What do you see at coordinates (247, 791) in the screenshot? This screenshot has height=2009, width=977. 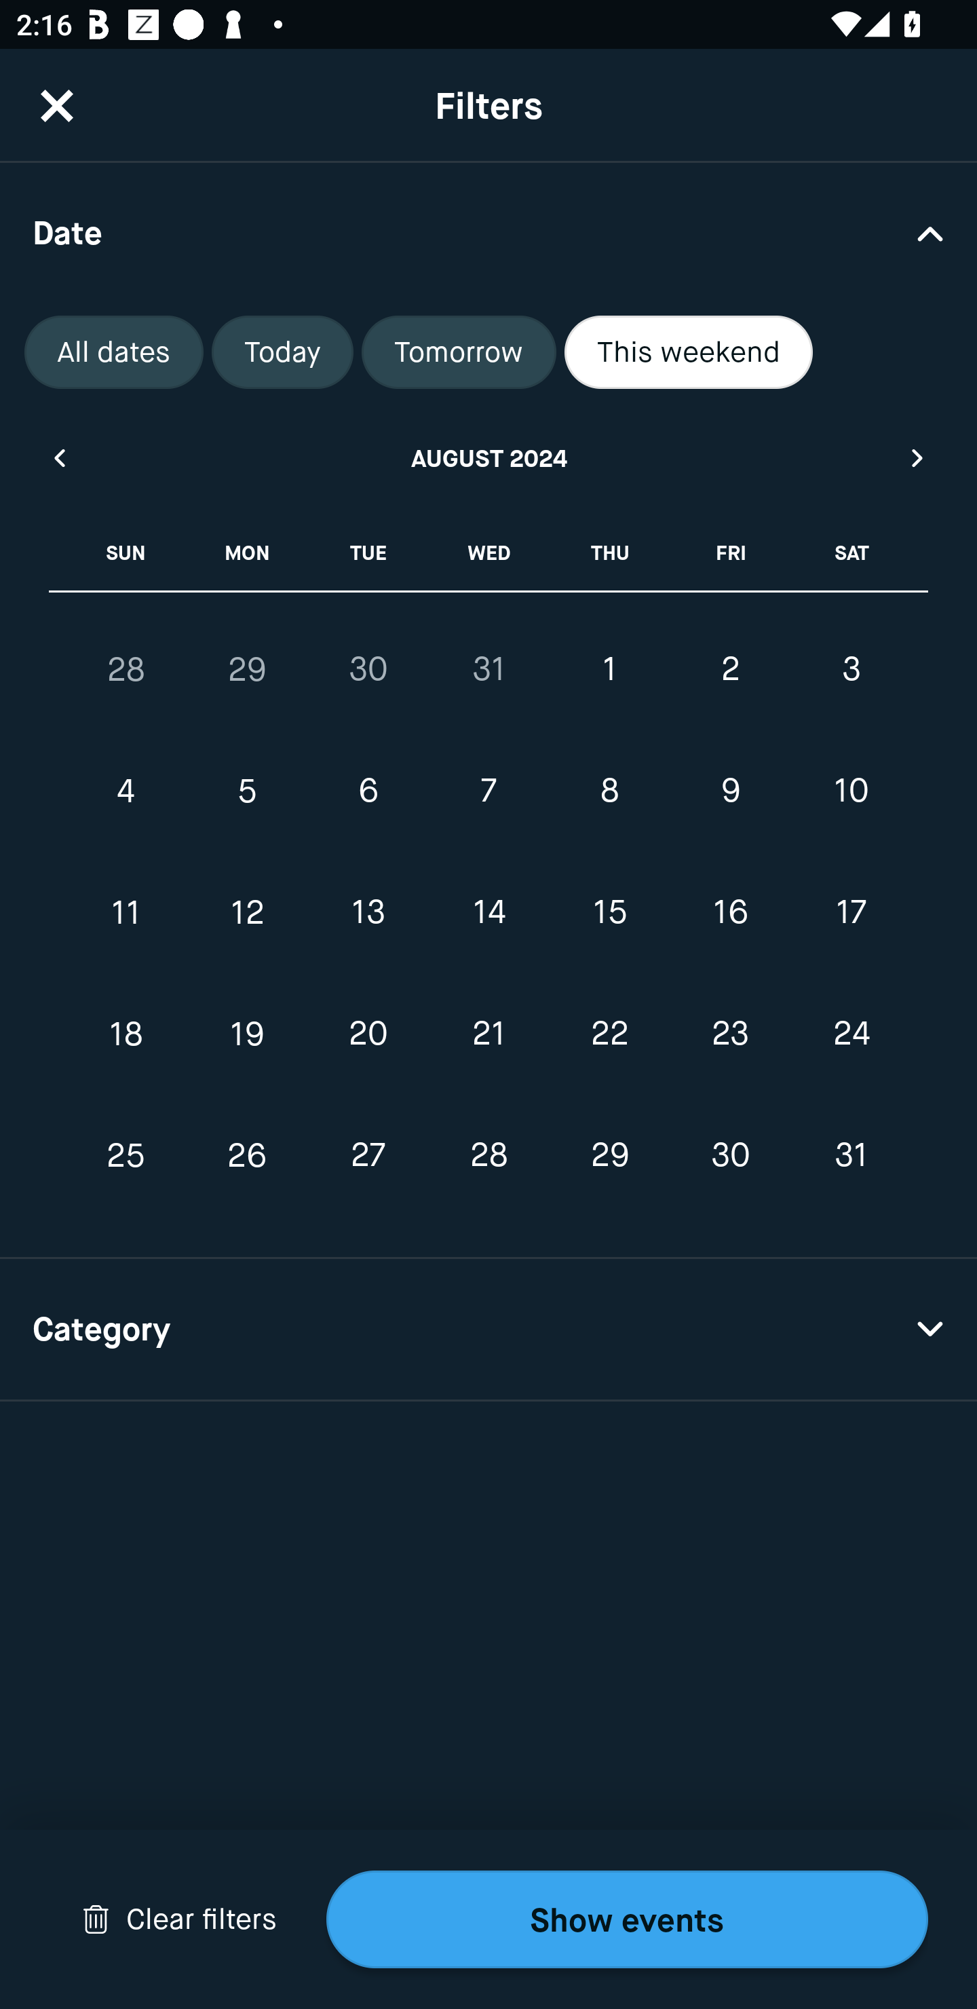 I see `5` at bounding box center [247, 791].